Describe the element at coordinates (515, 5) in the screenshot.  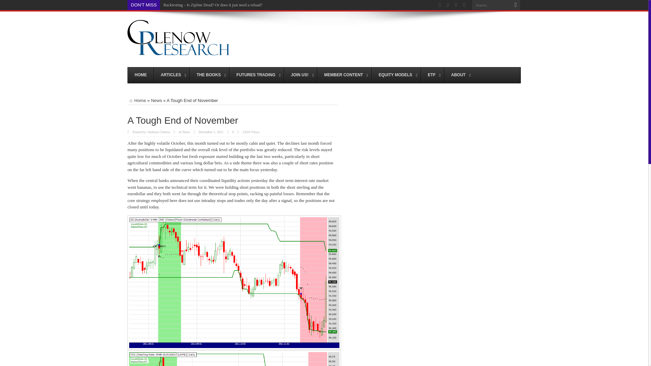
I see `Search` at that location.